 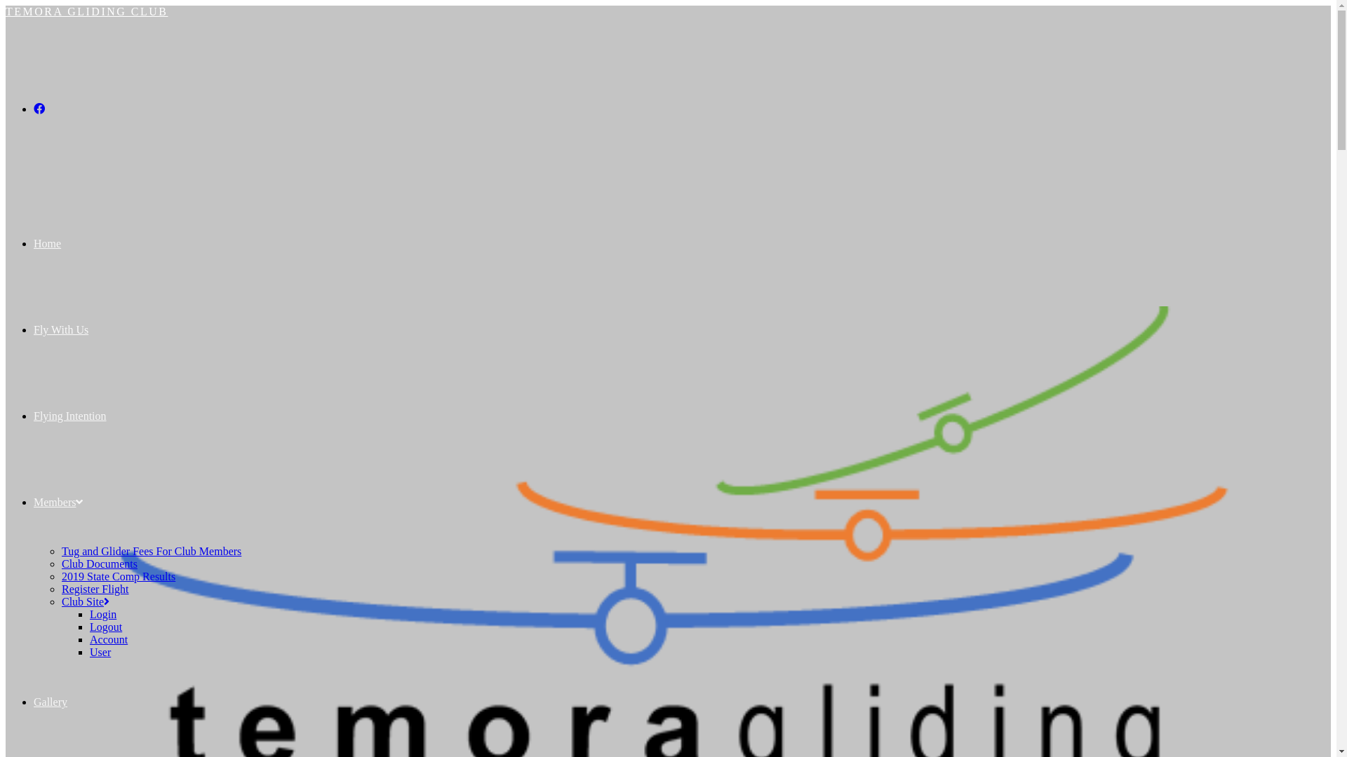 I want to click on Home, so click(x=48, y=244).